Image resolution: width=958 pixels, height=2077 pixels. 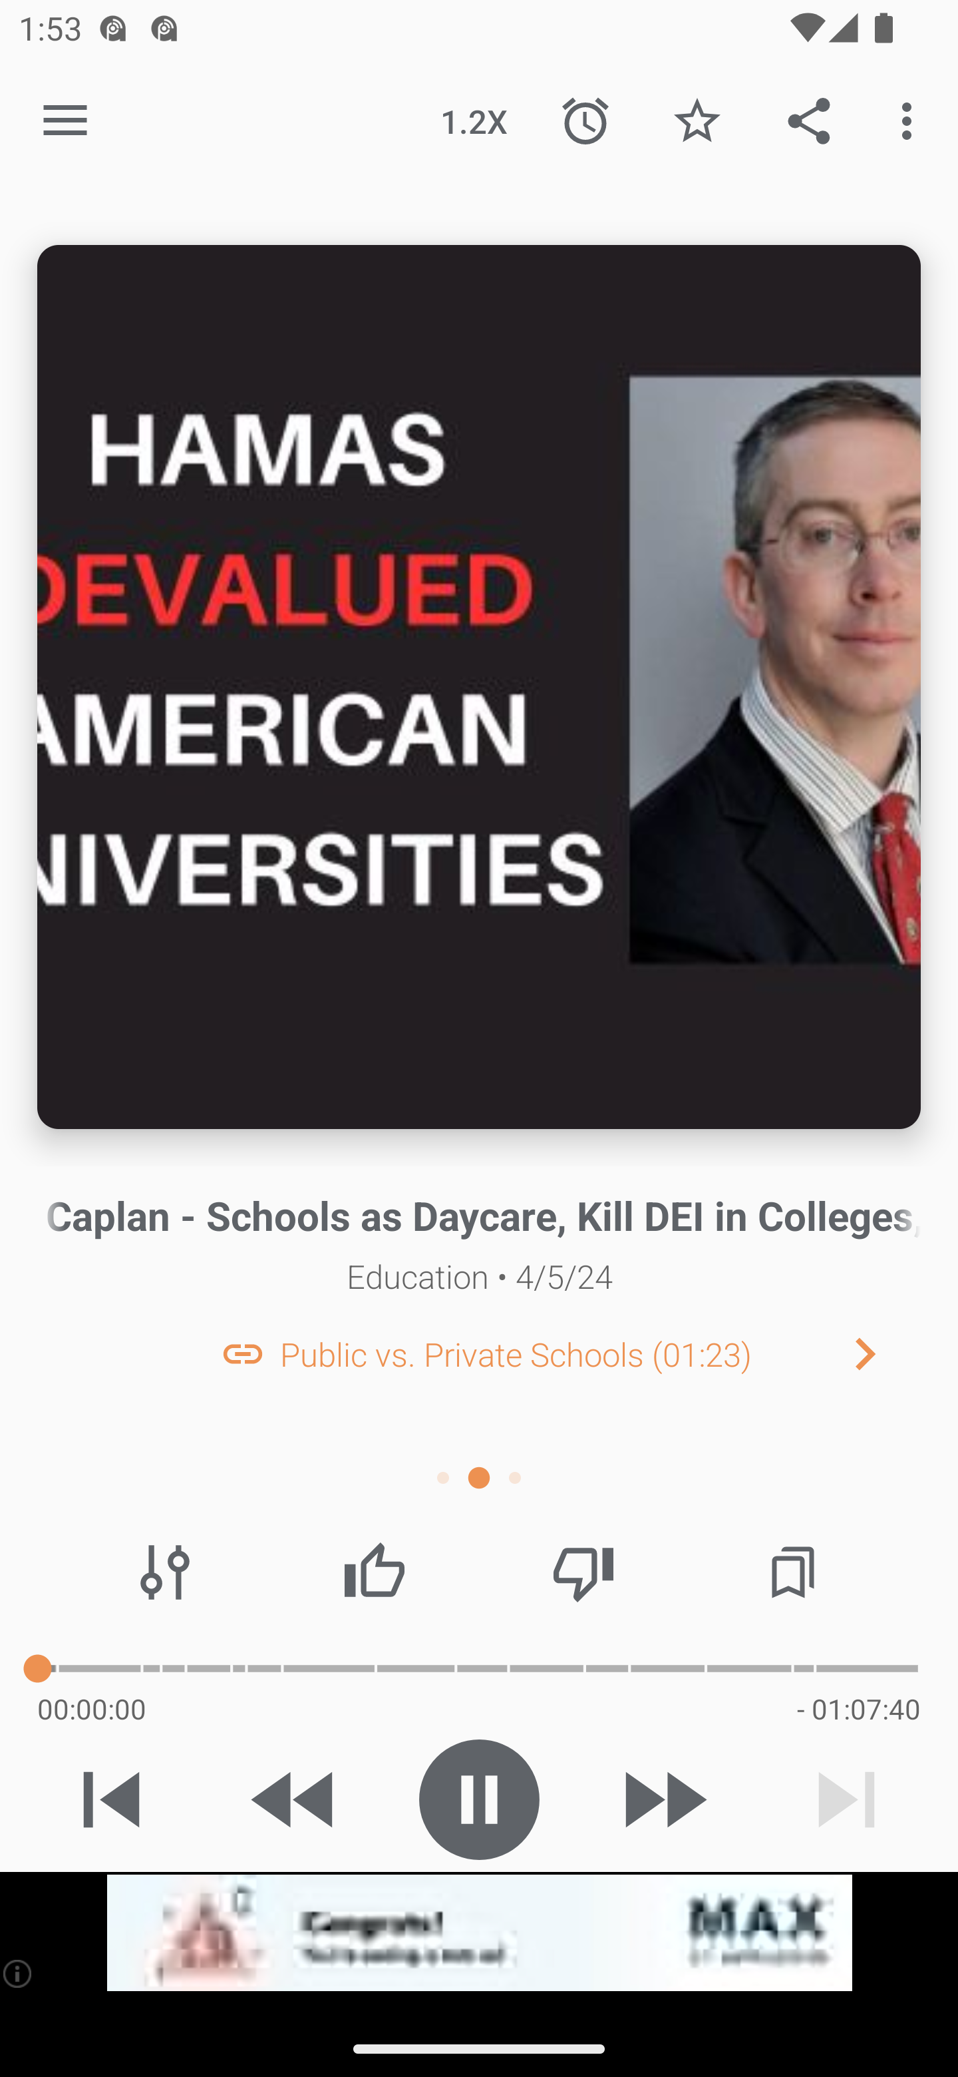 I want to click on Open navigation sidebar, so click(x=65, y=121).